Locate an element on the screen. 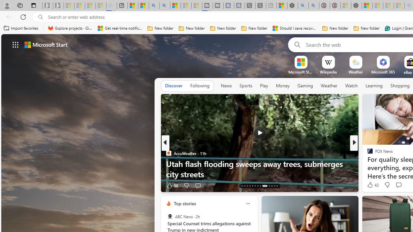 The width and height of the screenshot is (413, 232). Microsoft Start - Sleeping is located at coordinates (186, 6).